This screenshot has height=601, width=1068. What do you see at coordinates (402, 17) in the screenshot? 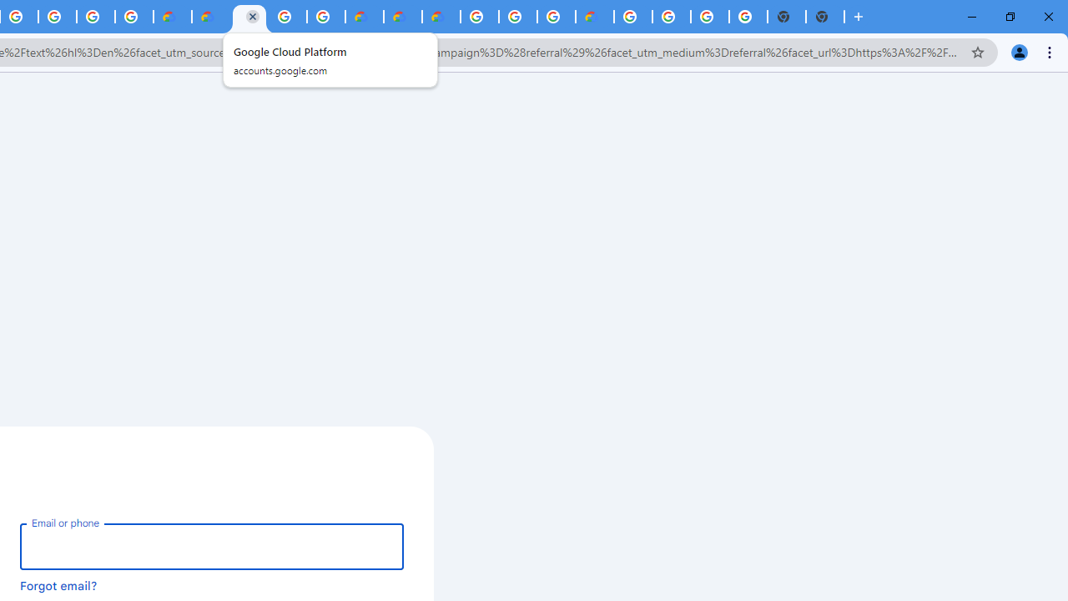
I see `Google Cloud Pricing Calculator` at bounding box center [402, 17].